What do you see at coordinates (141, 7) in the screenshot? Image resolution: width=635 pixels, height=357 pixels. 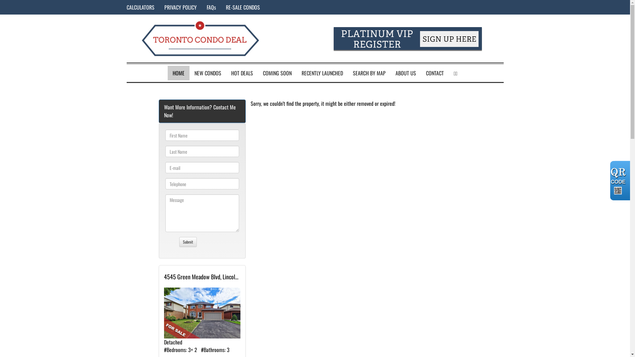 I see `CALCULATORS` at bounding box center [141, 7].